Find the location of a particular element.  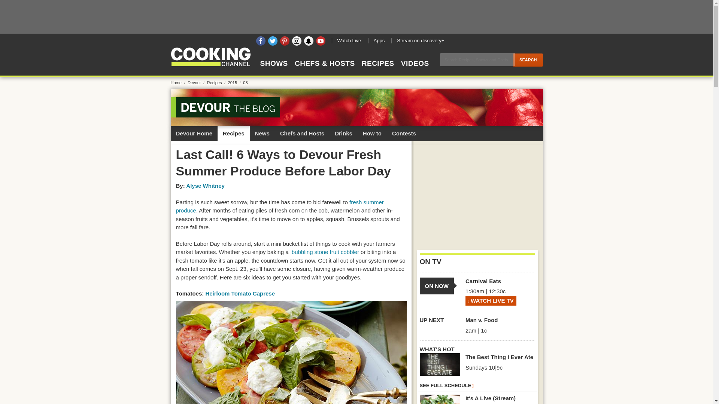

Devour Home is located at coordinates (194, 133).